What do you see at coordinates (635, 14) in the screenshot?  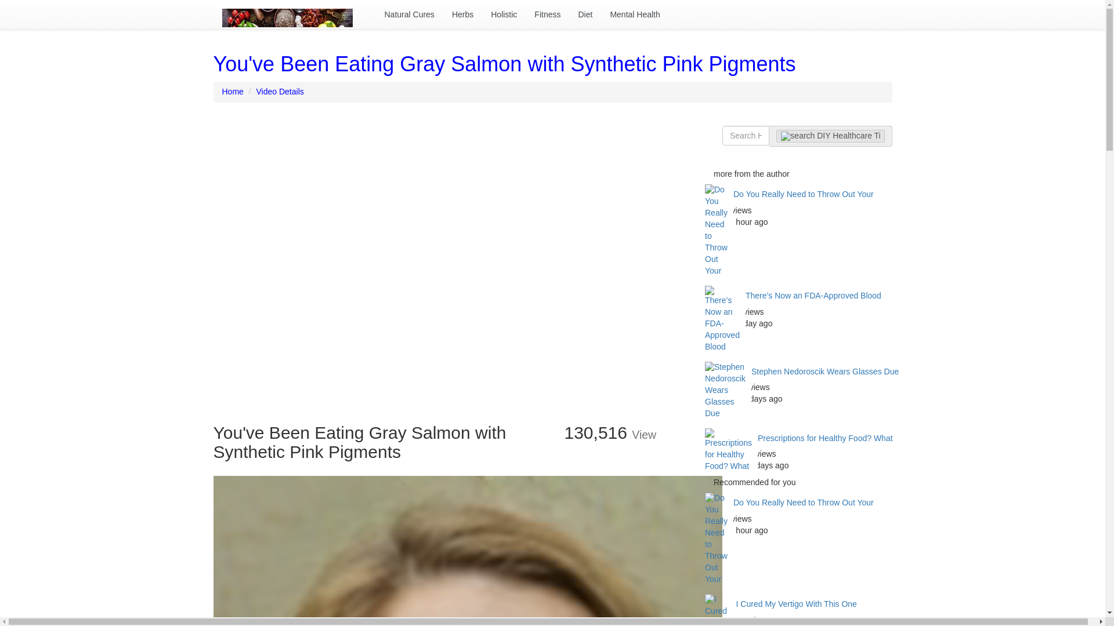 I see `Mental Health` at bounding box center [635, 14].